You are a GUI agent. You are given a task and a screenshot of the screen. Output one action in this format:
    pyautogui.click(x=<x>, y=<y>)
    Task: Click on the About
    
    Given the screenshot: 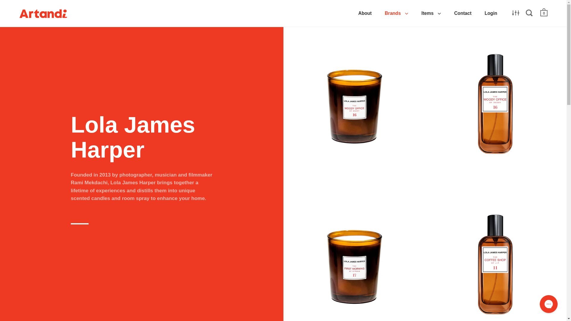 What is the action you would take?
    pyautogui.click(x=365, y=13)
    